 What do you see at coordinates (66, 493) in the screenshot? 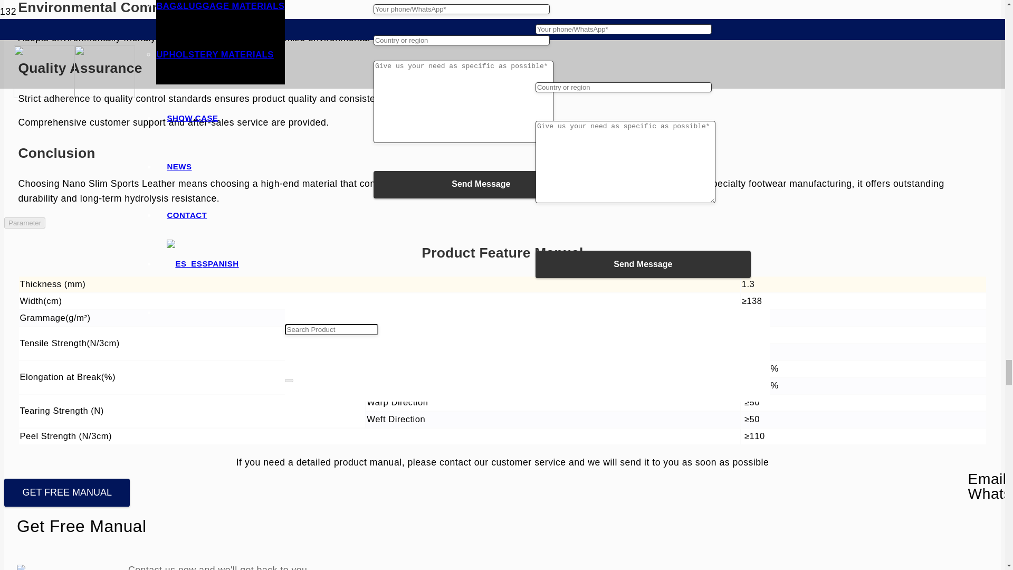
I see `GET FREE MANUAL` at bounding box center [66, 493].